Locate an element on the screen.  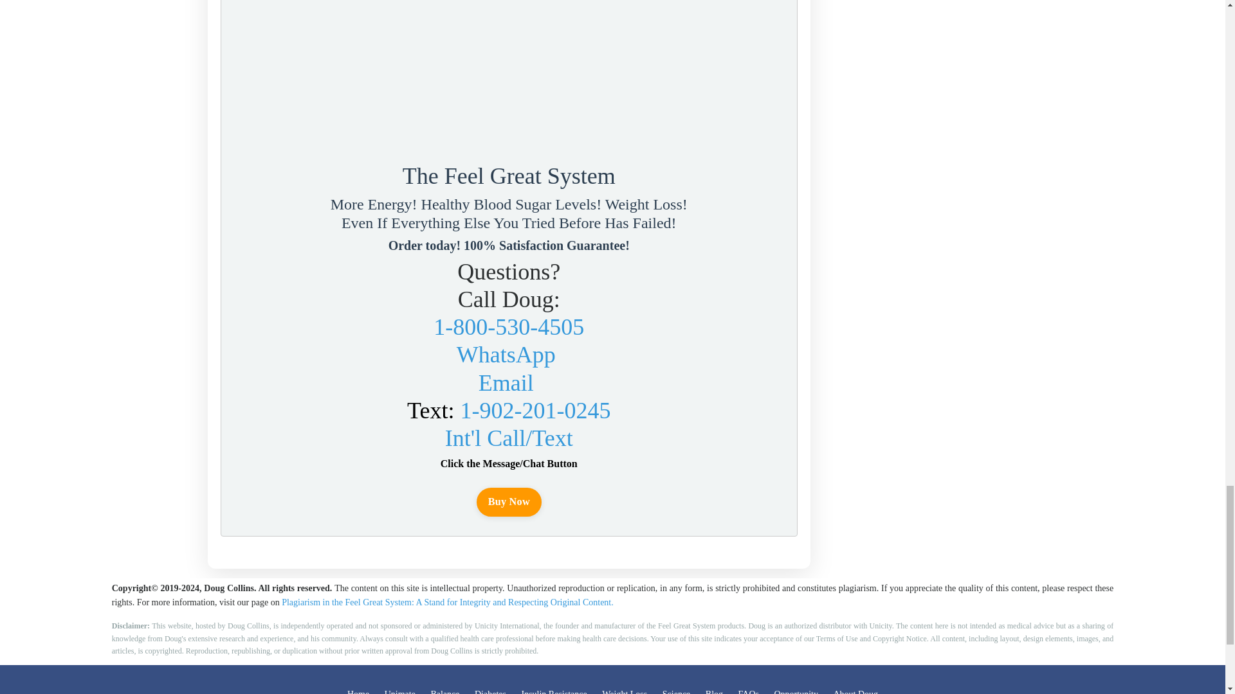
Email is located at coordinates (506, 382).